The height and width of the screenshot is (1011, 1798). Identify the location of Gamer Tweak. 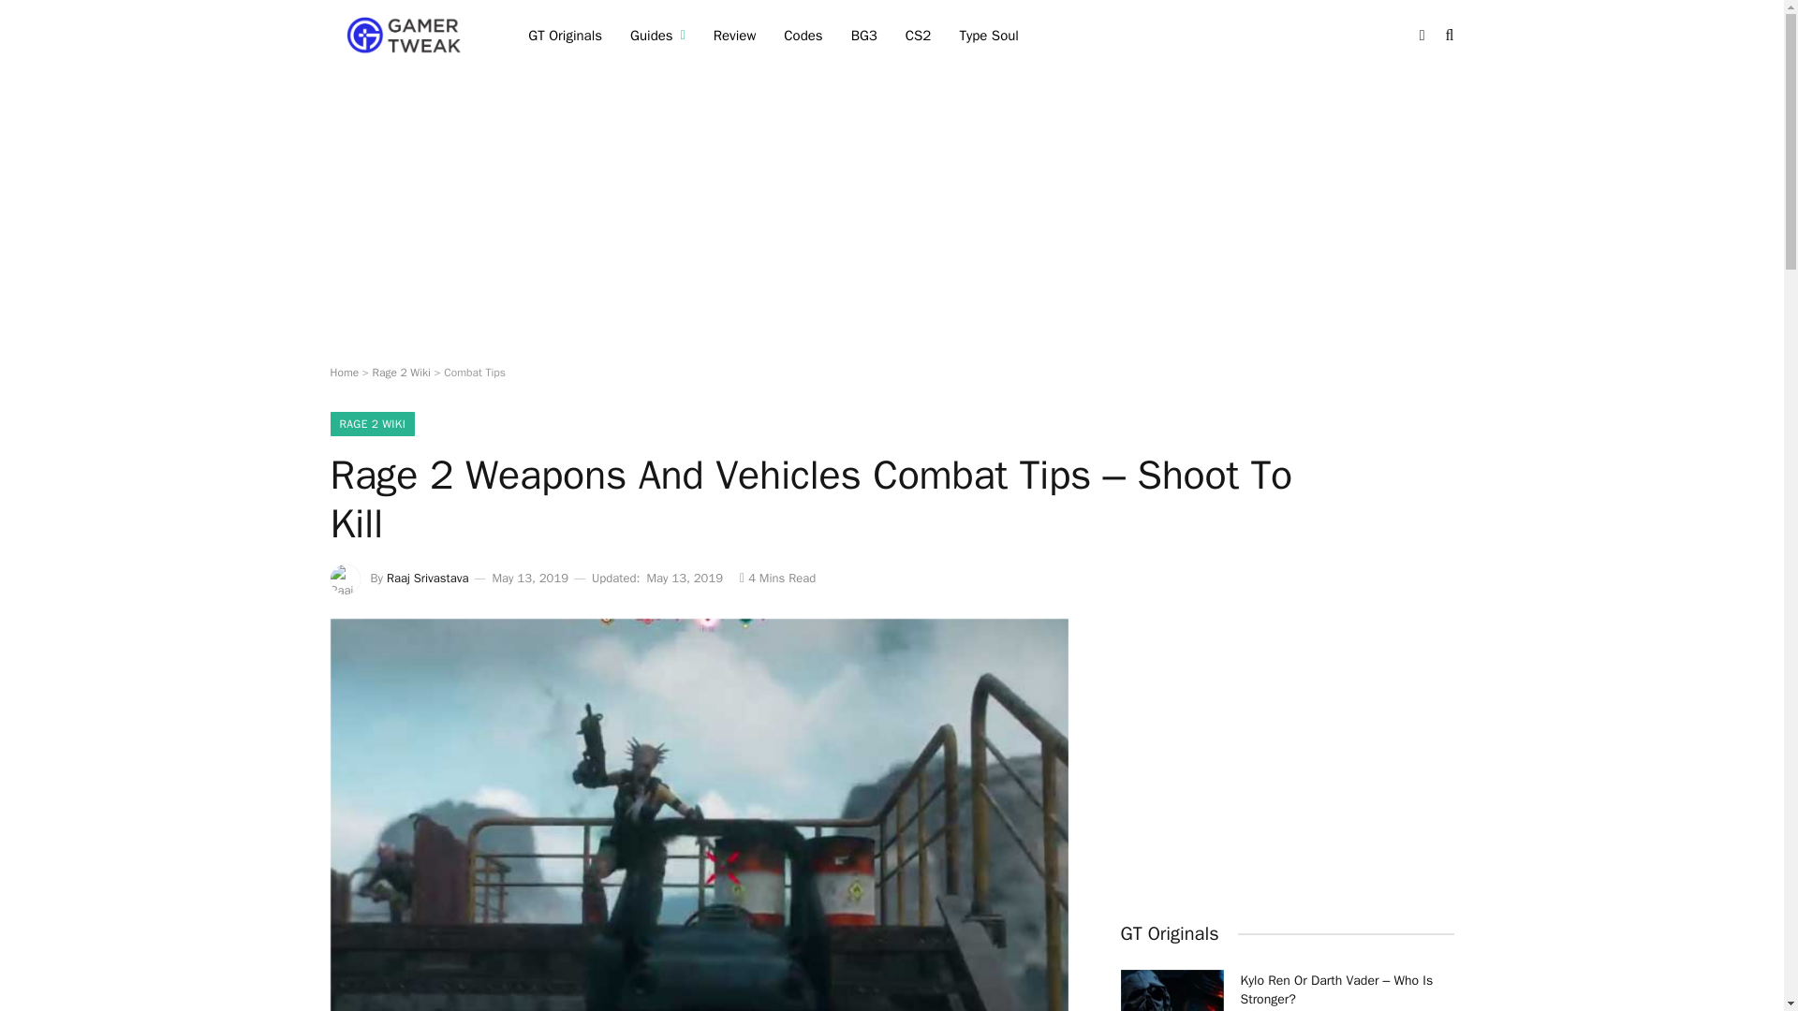
(405, 36).